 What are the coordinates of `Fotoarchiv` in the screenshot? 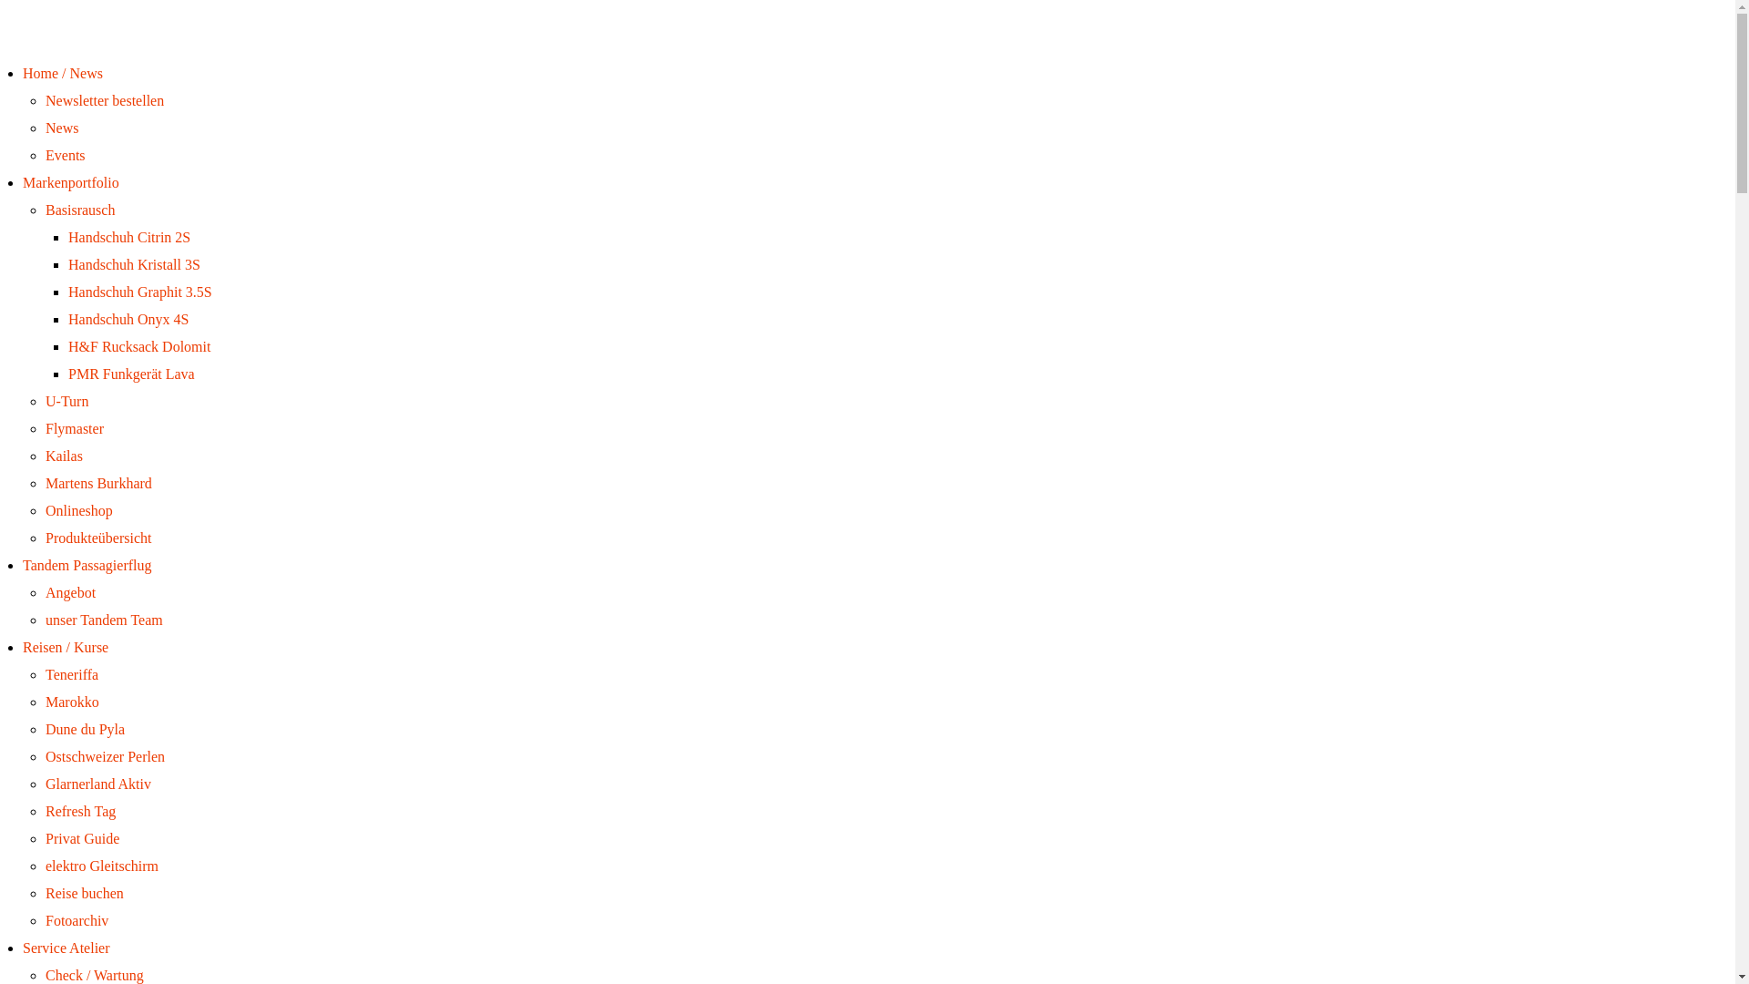 It's located at (77, 920).